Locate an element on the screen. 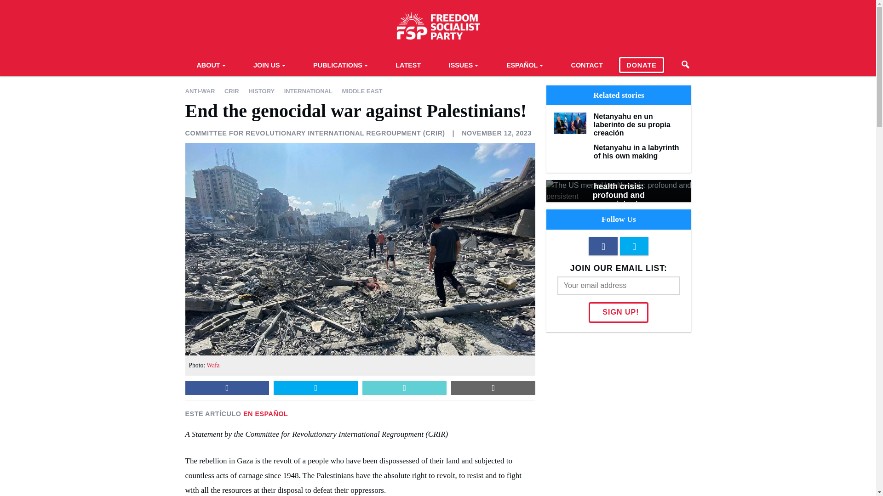 The image size is (883, 496). Join Us is located at coordinates (269, 64).